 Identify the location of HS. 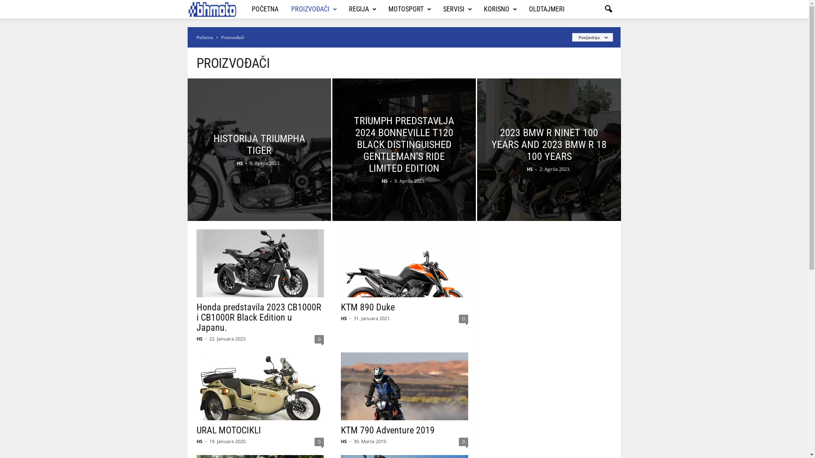
(344, 441).